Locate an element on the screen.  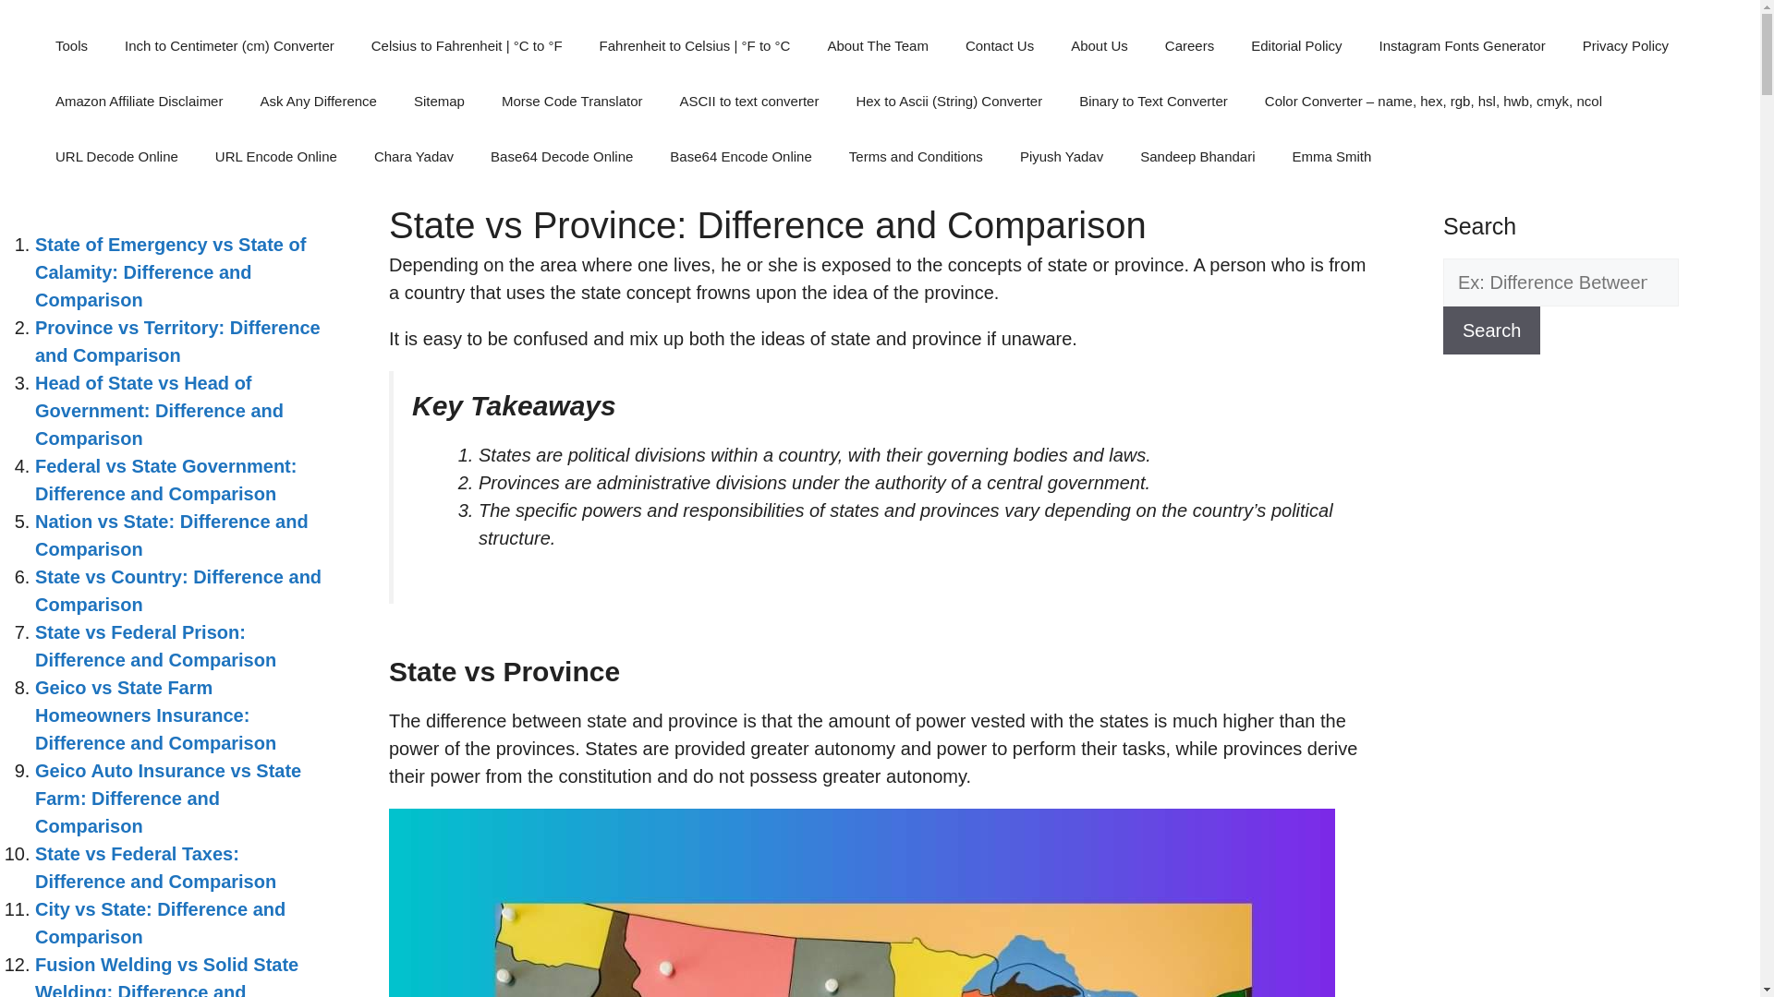
Privacy Policy is located at coordinates (1625, 46).